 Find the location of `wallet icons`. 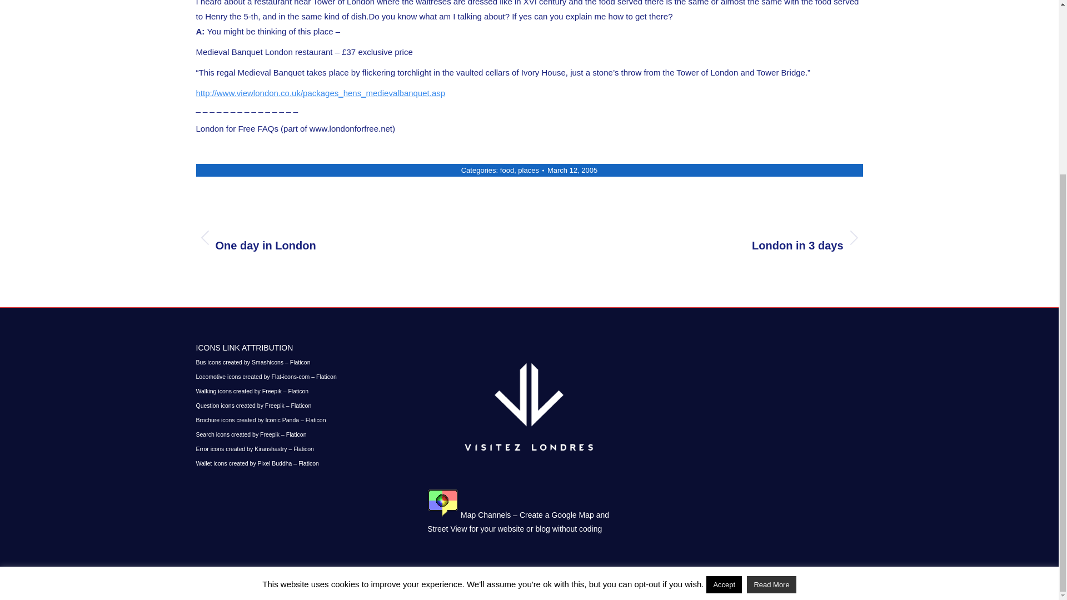

wallet icons is located at coordinates (257, 463).